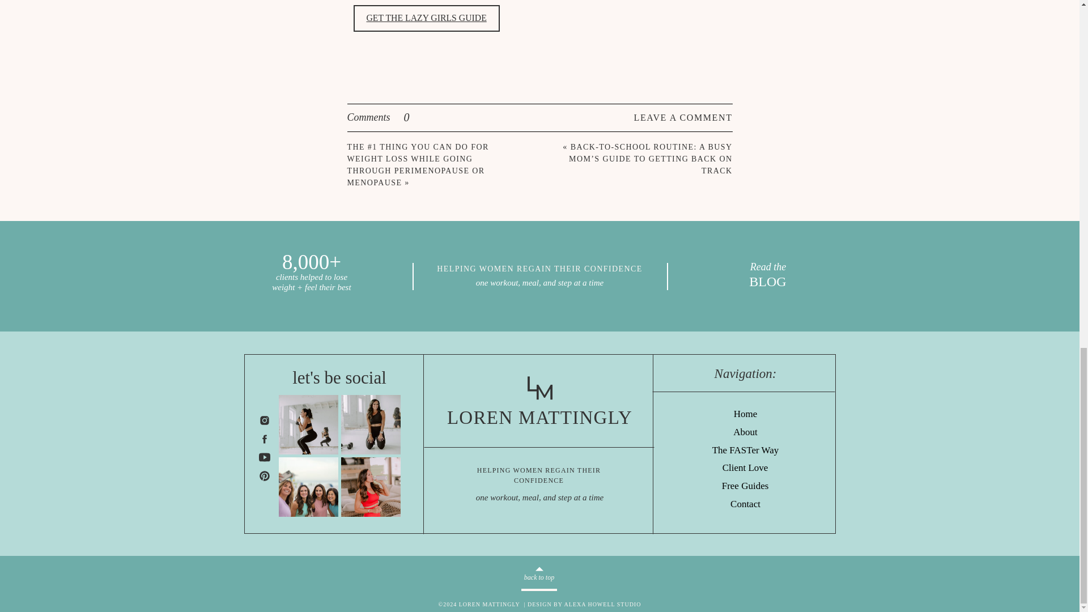 This screenshot has width=1088, height=612. I want to click on loren2, so click(371, 424).